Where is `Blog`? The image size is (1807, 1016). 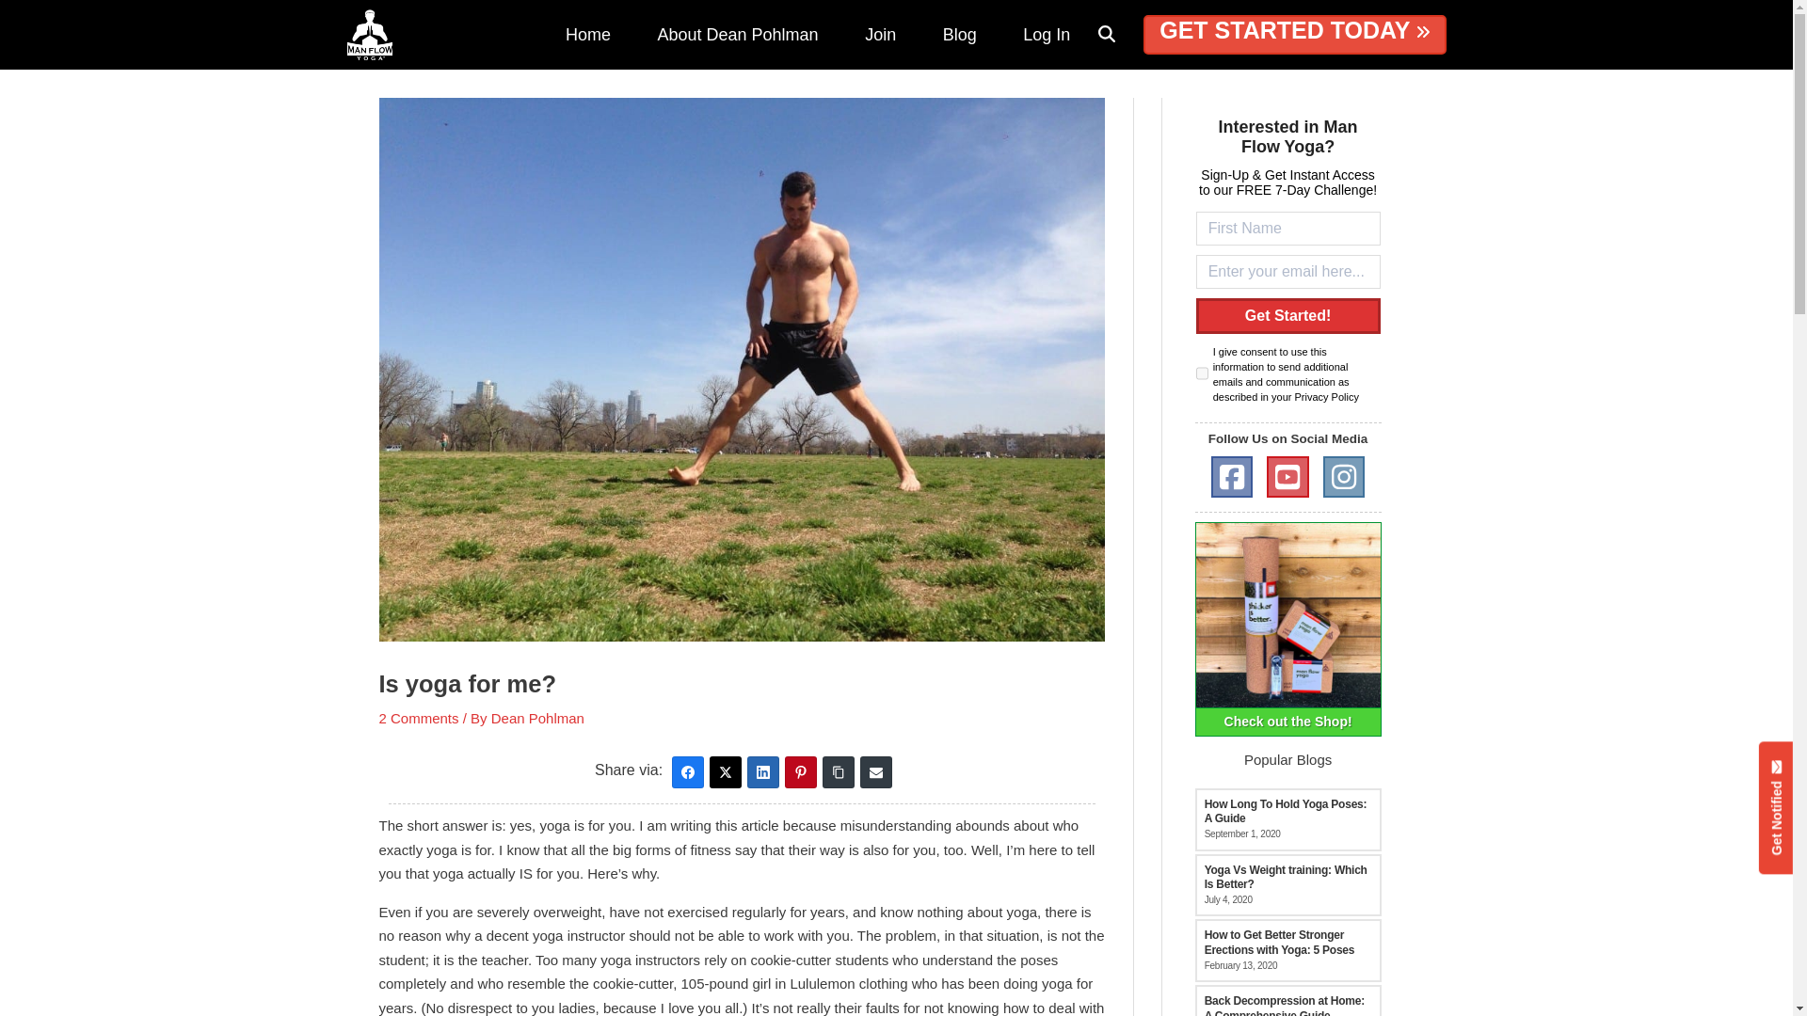
Blog is located at coordinates (960, 35).